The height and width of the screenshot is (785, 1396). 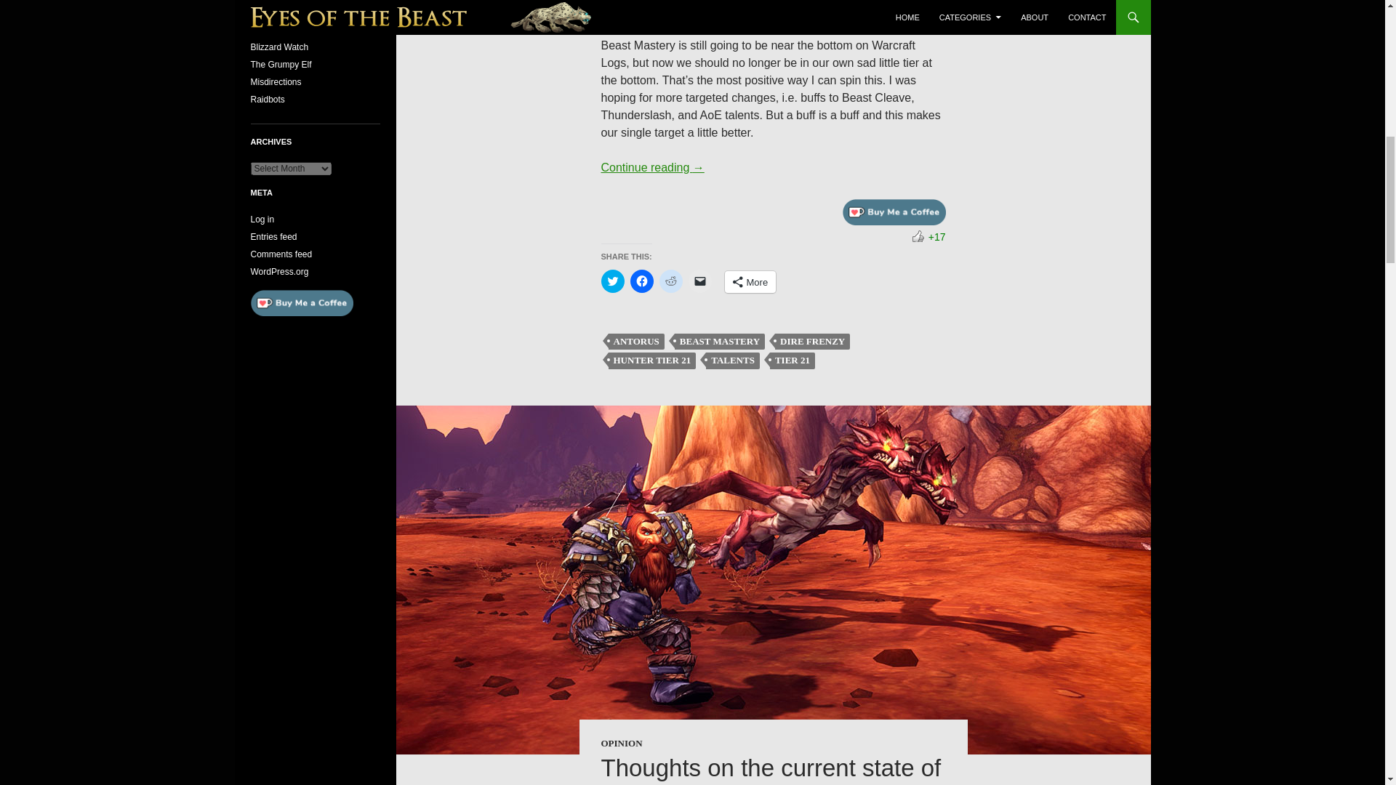 What do you see at coordinates (720, 342) in the screenshot?
I see `BEAST MASTERY` at bounding box center [720, 342].